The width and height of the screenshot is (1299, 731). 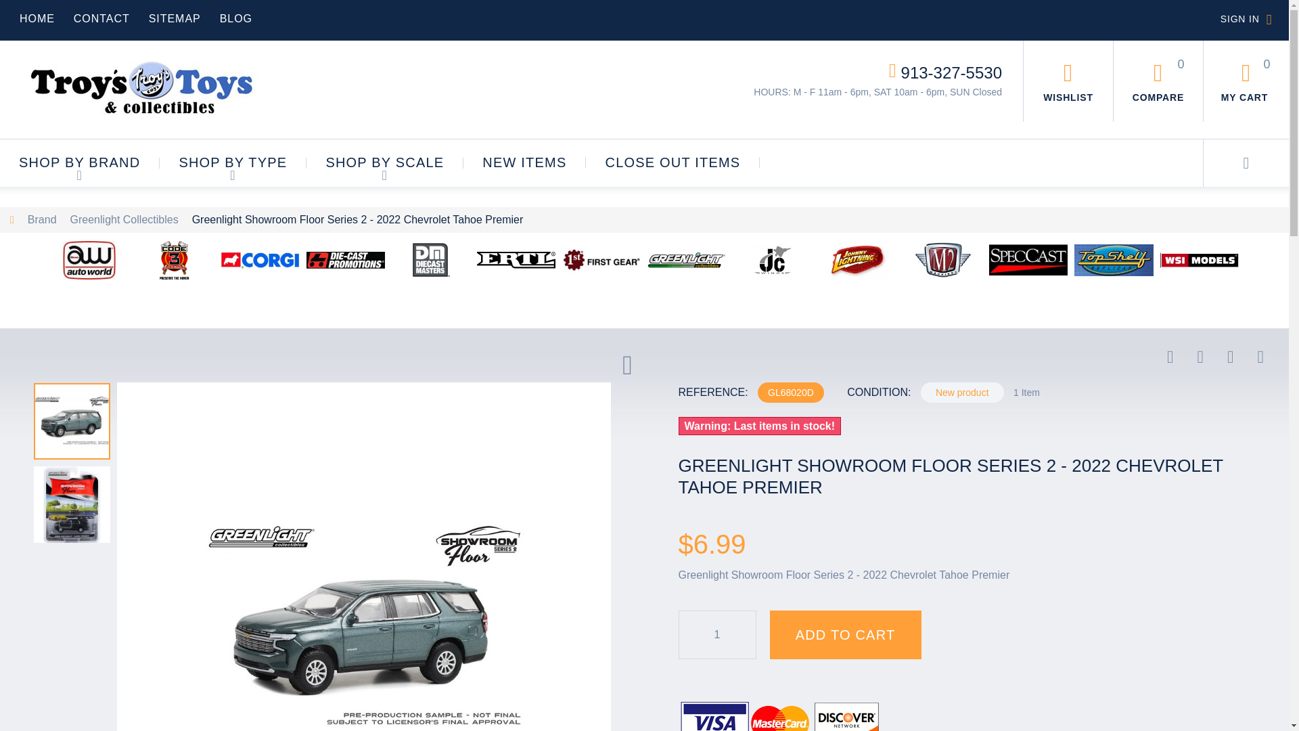 What do you see at coordinates (951, 72) in the screenshot?
I see `913-327-5530` at bounding box center [951, 72].